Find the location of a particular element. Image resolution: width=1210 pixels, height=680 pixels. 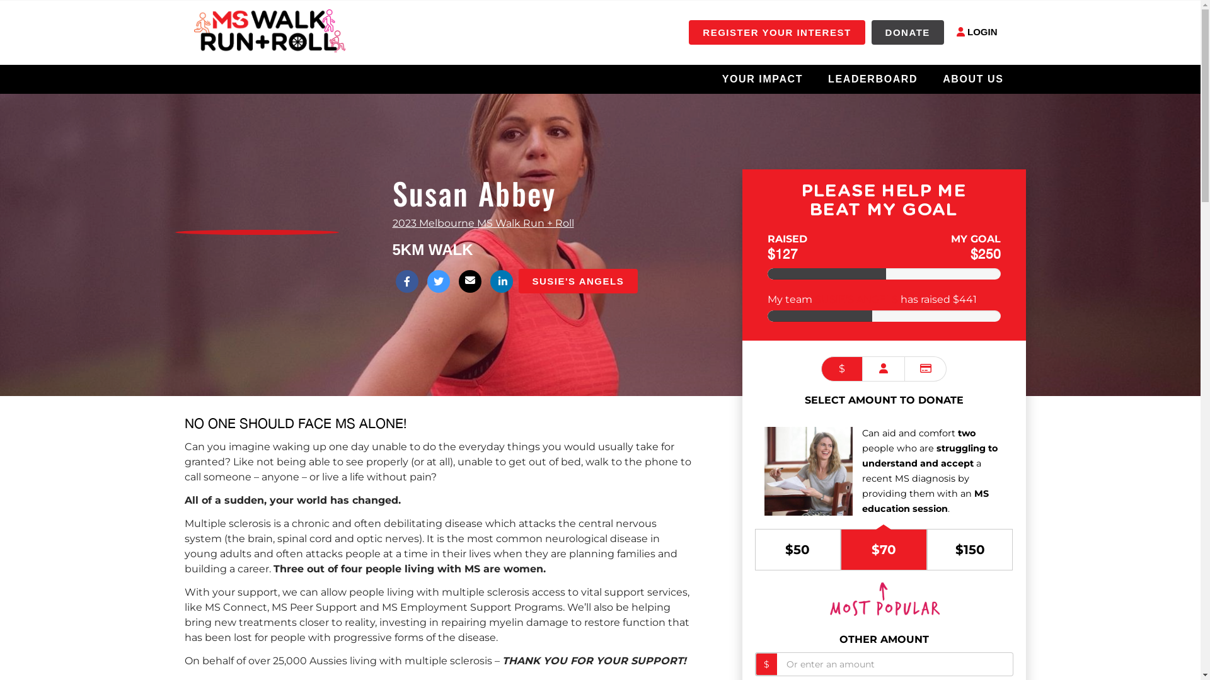

$ is located at coordinates (842, 369).